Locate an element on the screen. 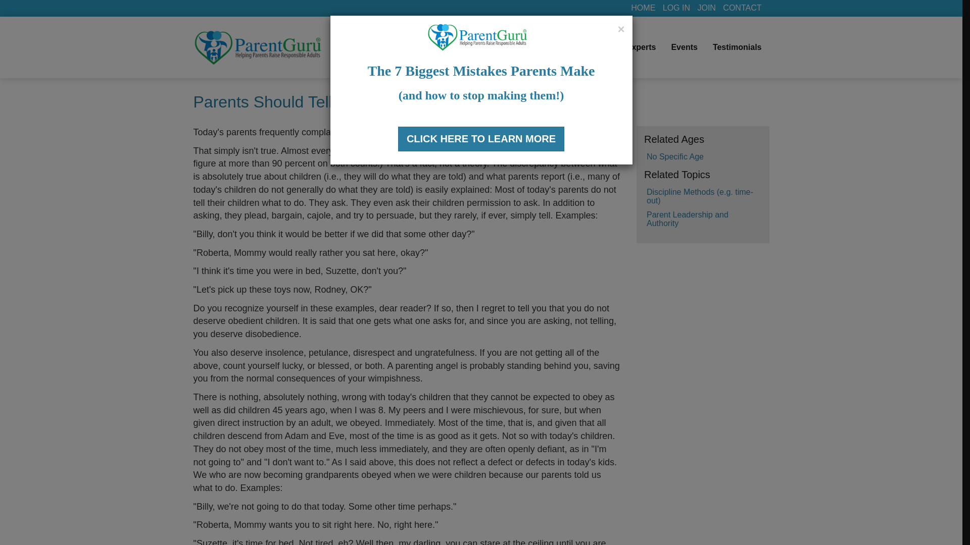  Testimonials is located at coordinates (737, 47).